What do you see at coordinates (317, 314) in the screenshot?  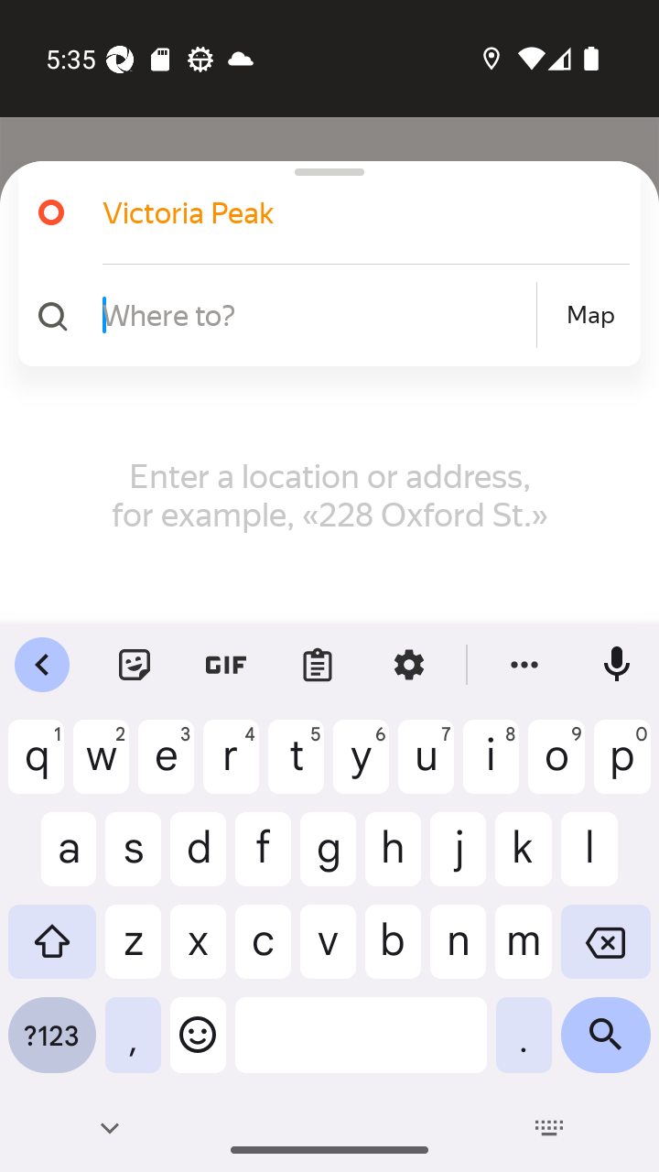 I see `Where to?` at bounding box center [317, 314].